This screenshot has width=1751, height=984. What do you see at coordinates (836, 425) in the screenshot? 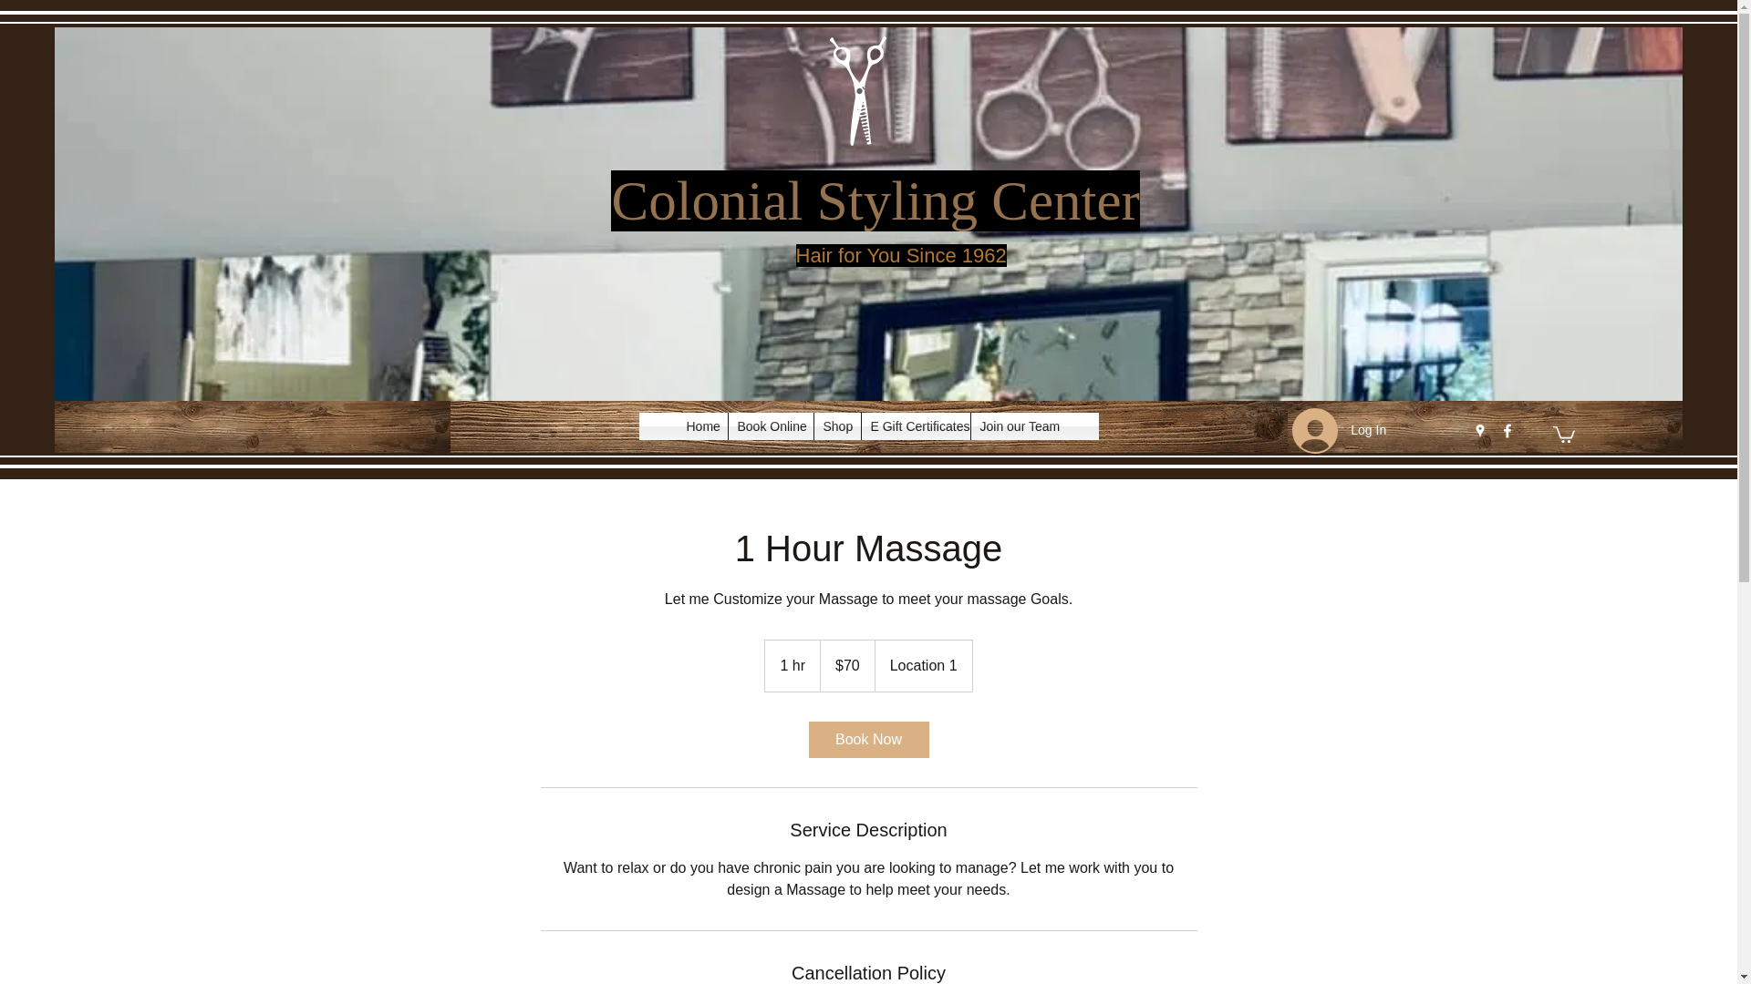
I see `Shop` at bounding box center [836, 425].